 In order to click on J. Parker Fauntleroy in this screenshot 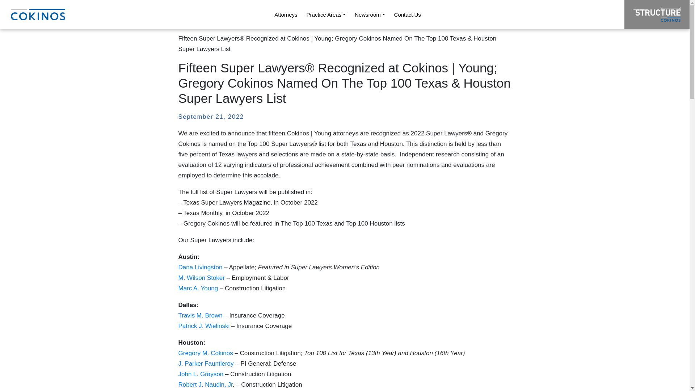, I will do `click(206, 363)`.